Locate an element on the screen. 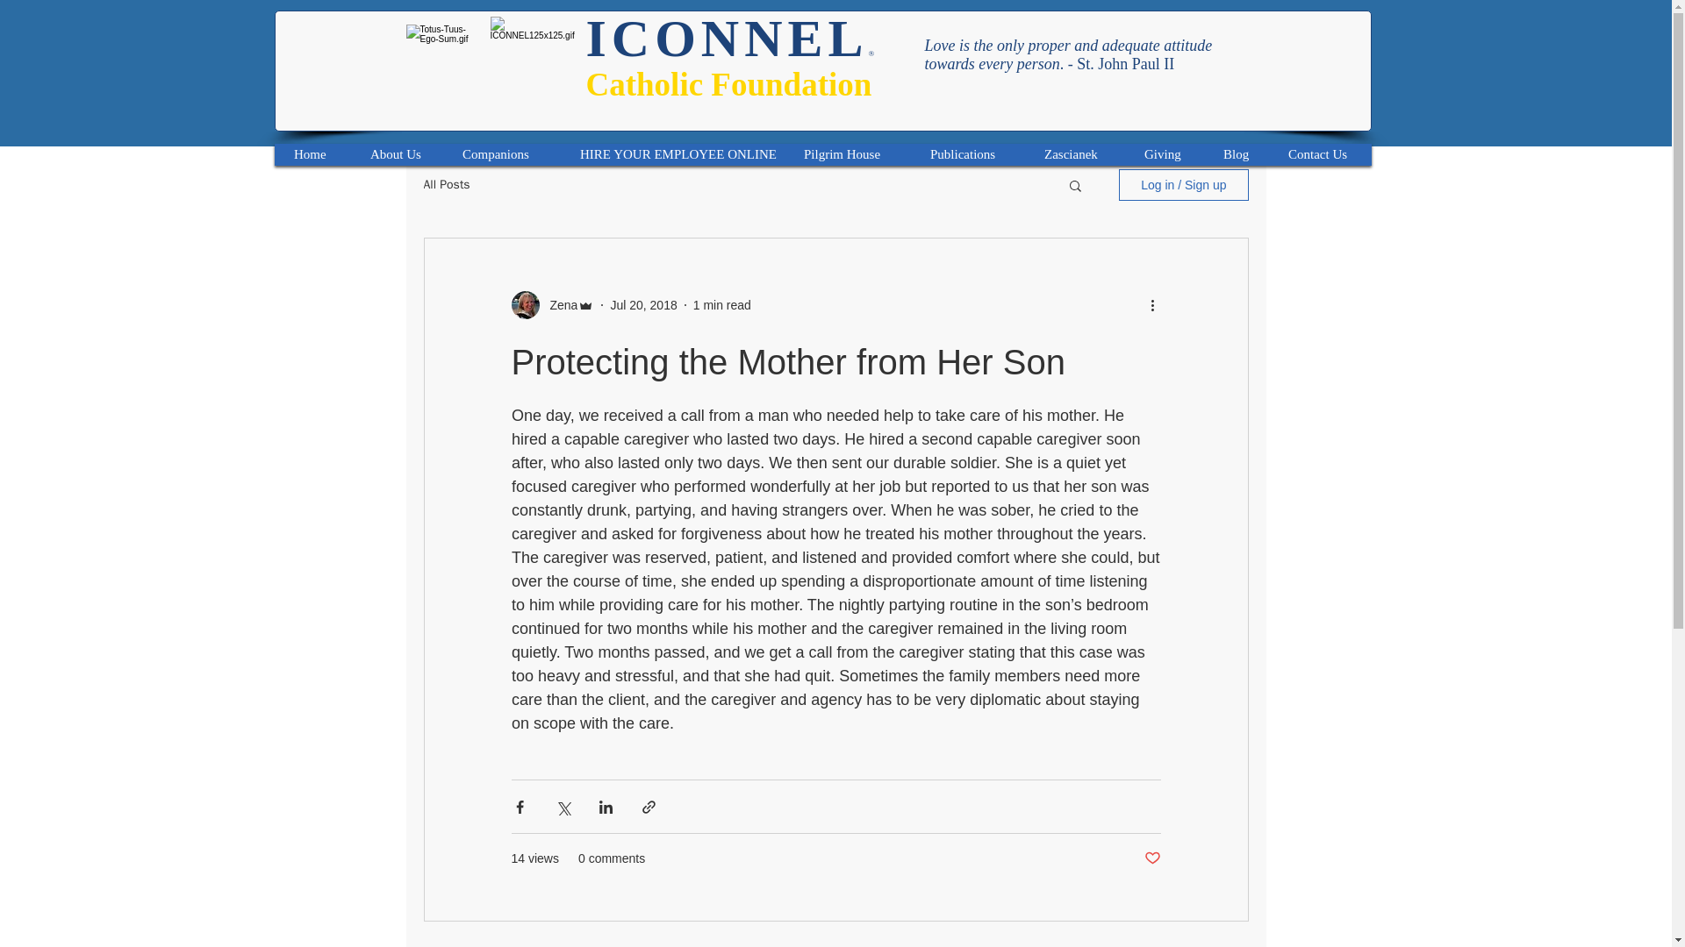 The image size is (1685, 947). Home is located at coordinates (314, 154).